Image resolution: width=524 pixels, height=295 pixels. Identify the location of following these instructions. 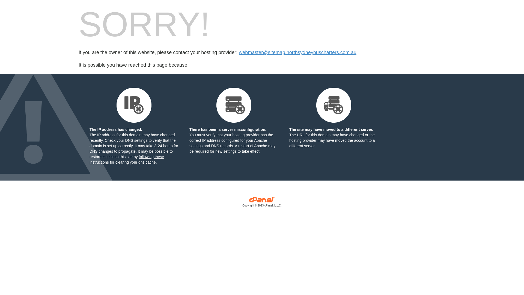
(127, 129).